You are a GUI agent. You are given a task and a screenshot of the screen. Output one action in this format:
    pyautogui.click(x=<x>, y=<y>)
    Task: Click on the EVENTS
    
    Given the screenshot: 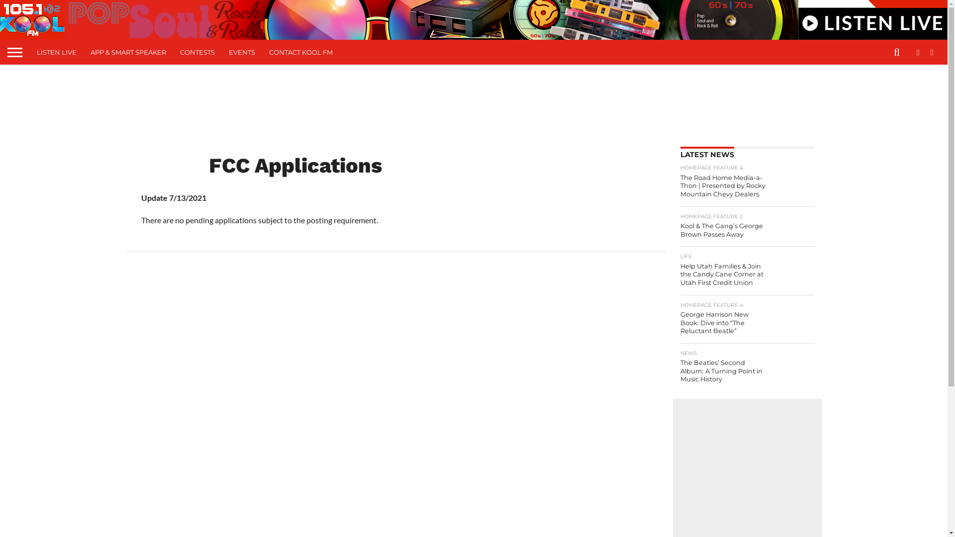 What is the action you would take?
    pyautogui.click(x=242, y=52)
    